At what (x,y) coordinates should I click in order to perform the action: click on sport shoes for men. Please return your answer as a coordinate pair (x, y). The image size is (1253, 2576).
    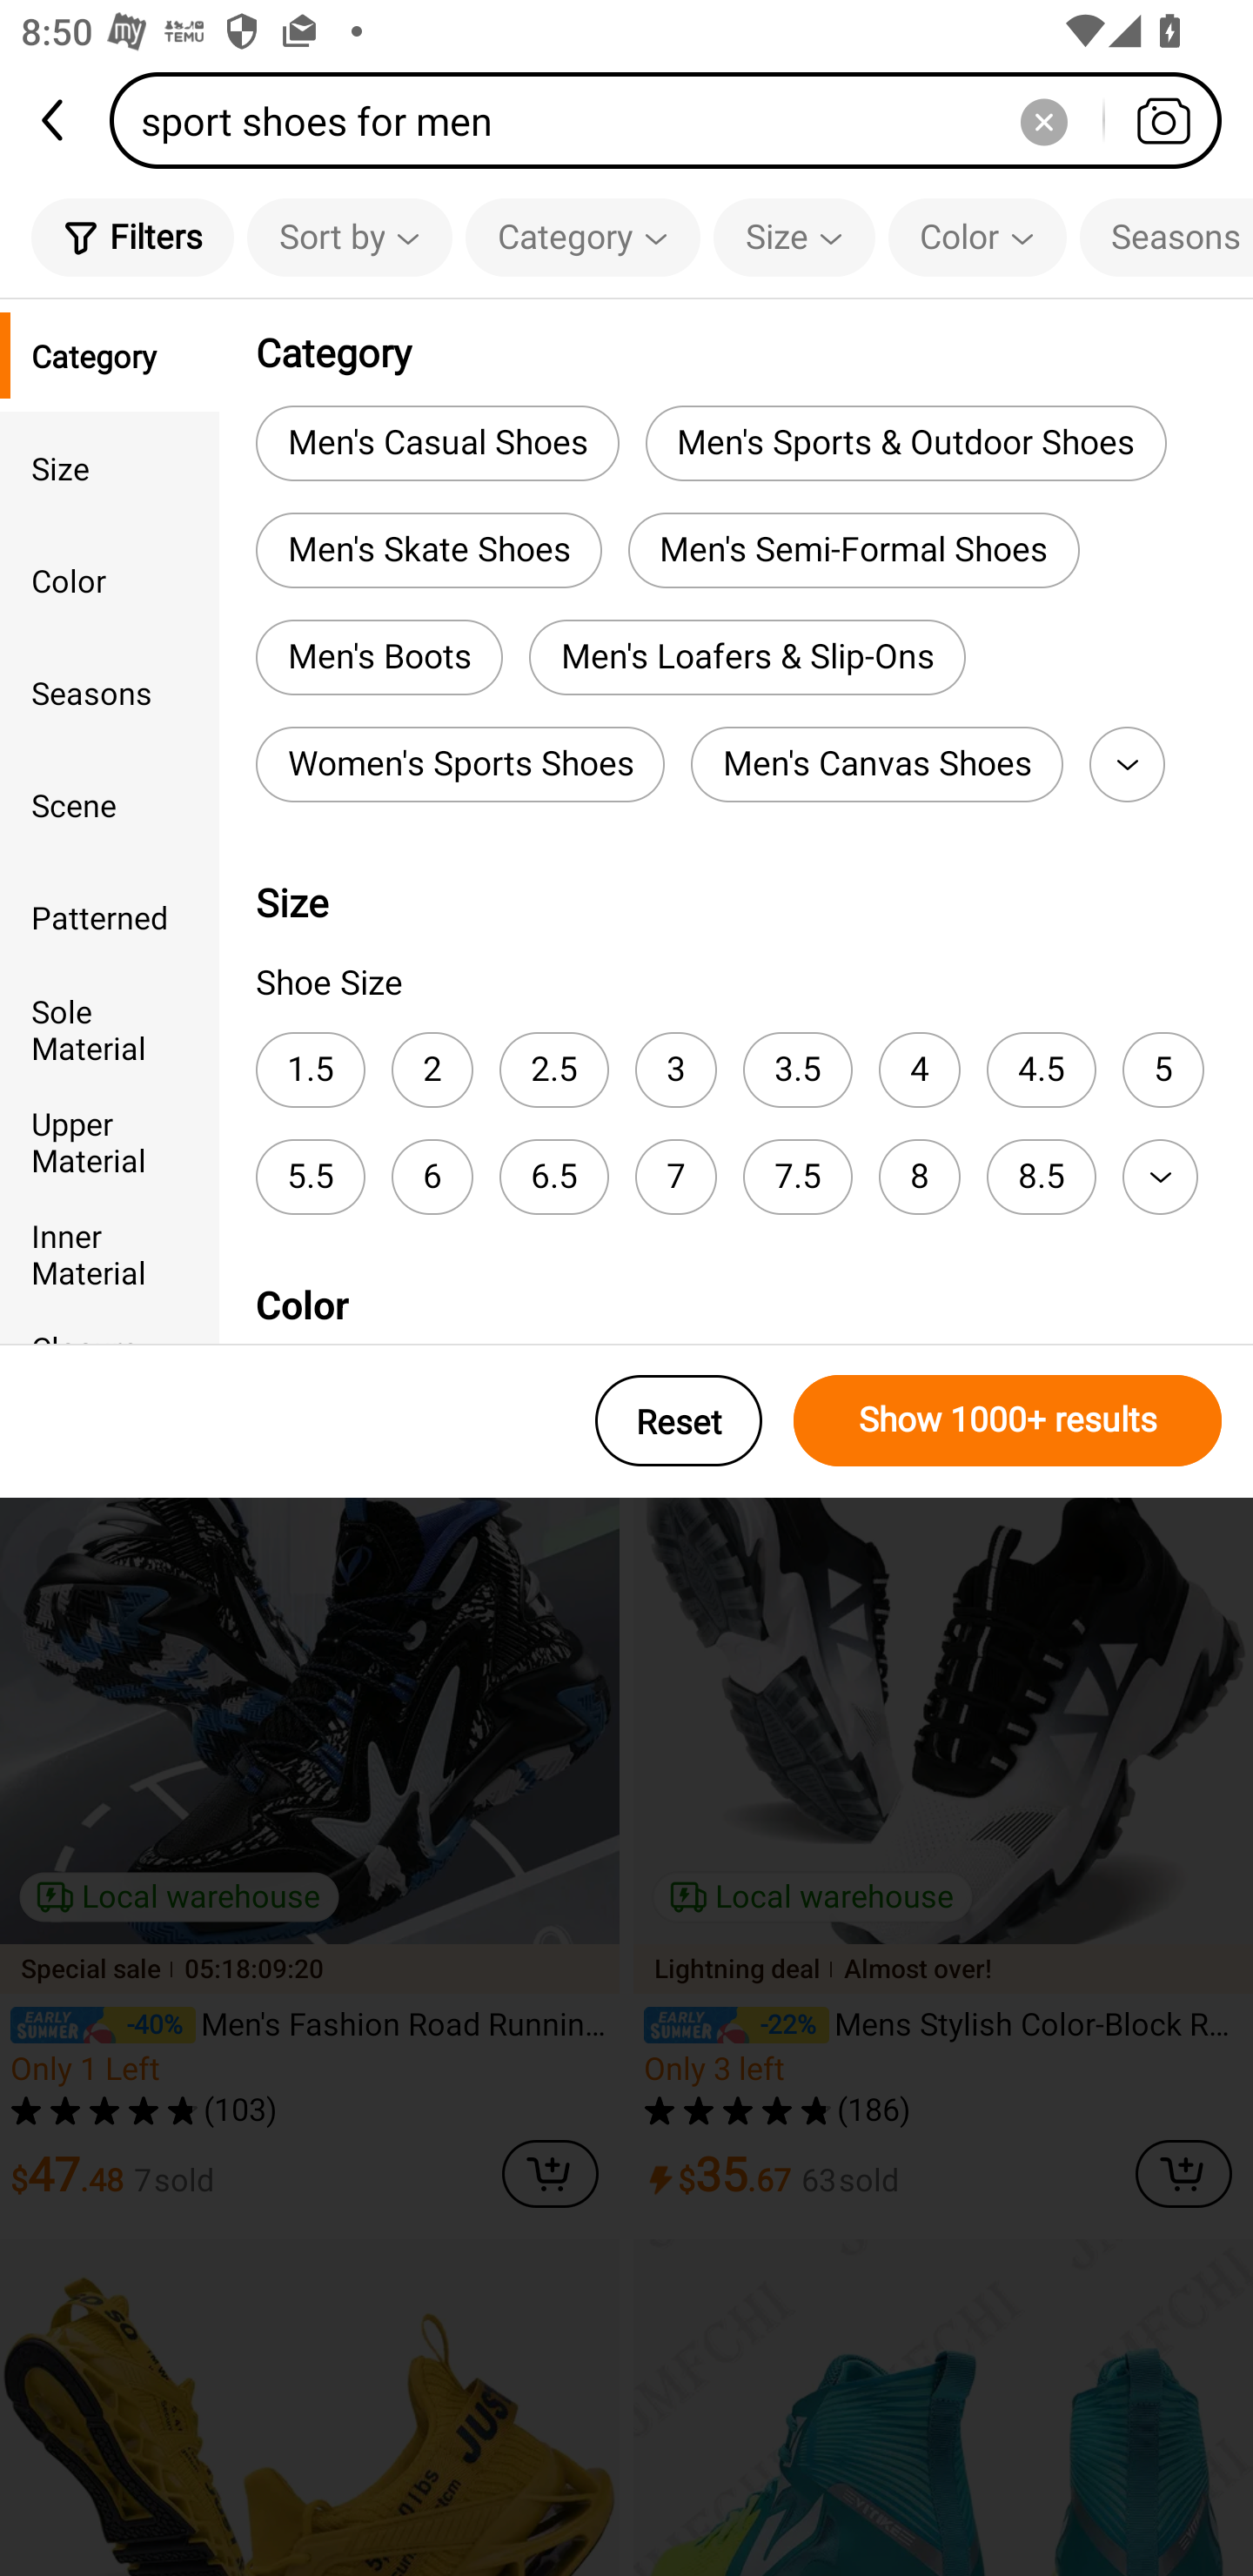
    Looking at the image, I should click on (675, 120).